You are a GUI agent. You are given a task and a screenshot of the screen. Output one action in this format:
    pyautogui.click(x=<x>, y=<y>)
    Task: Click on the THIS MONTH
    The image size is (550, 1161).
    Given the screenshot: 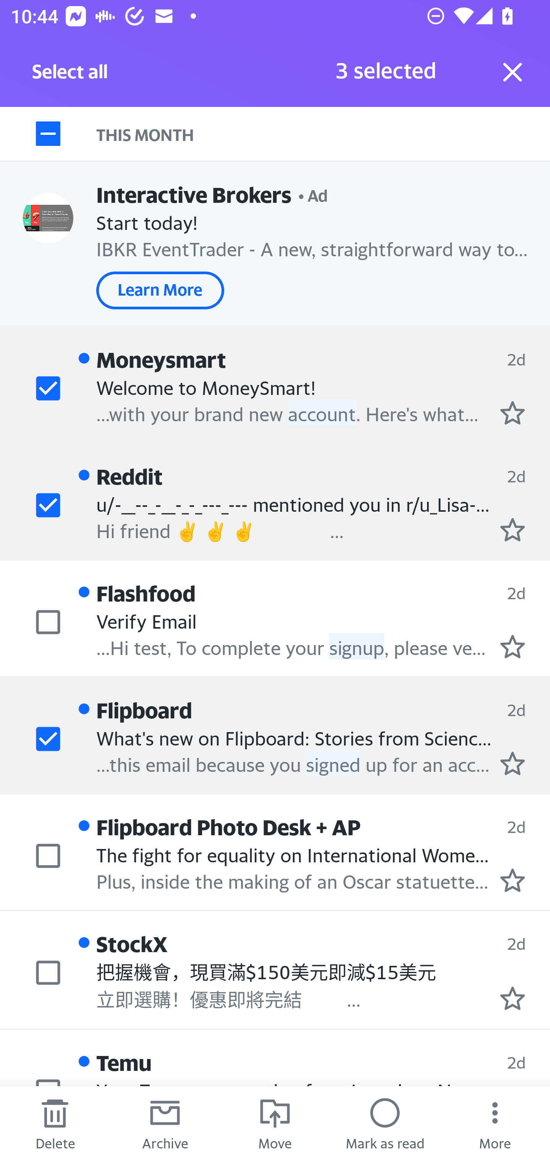 What is the action you would take?
    pyautogui.click(x=323, y=134)
    